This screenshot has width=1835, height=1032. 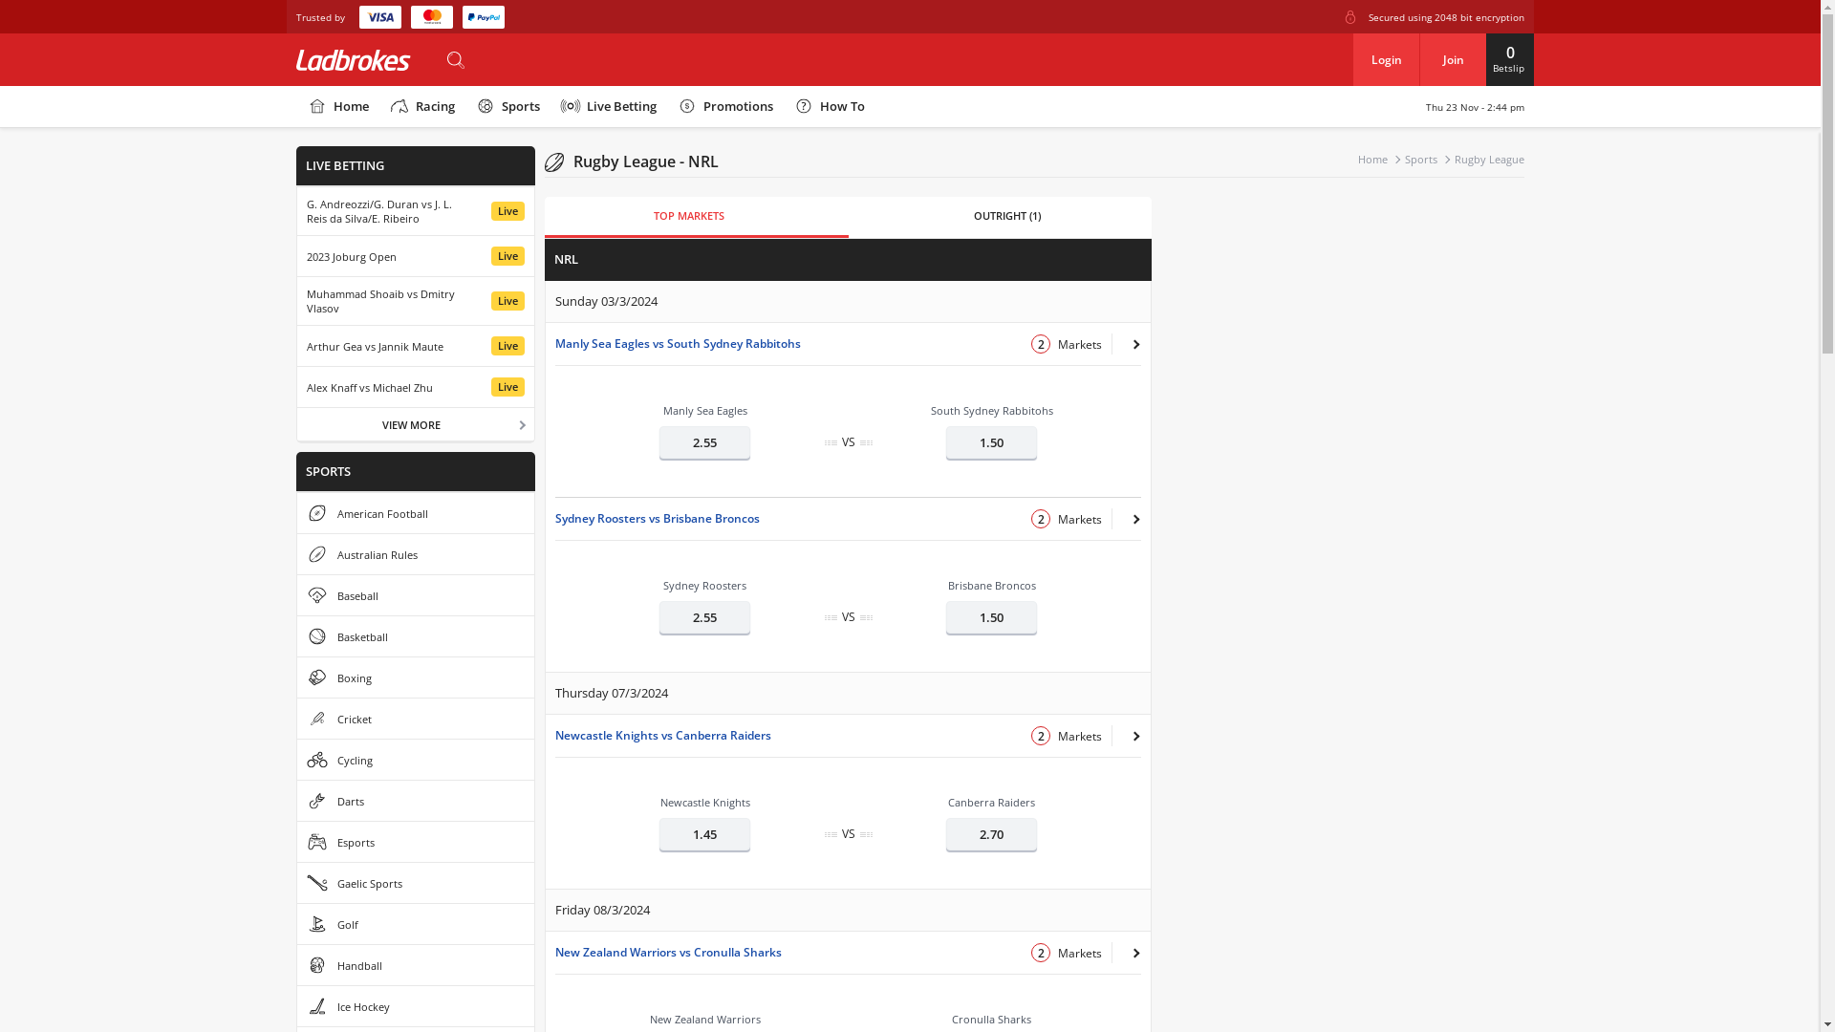 What do you see at coordinates (416, 924) in the screenshot?
I see `Golf` at bounding box center [416, 924].